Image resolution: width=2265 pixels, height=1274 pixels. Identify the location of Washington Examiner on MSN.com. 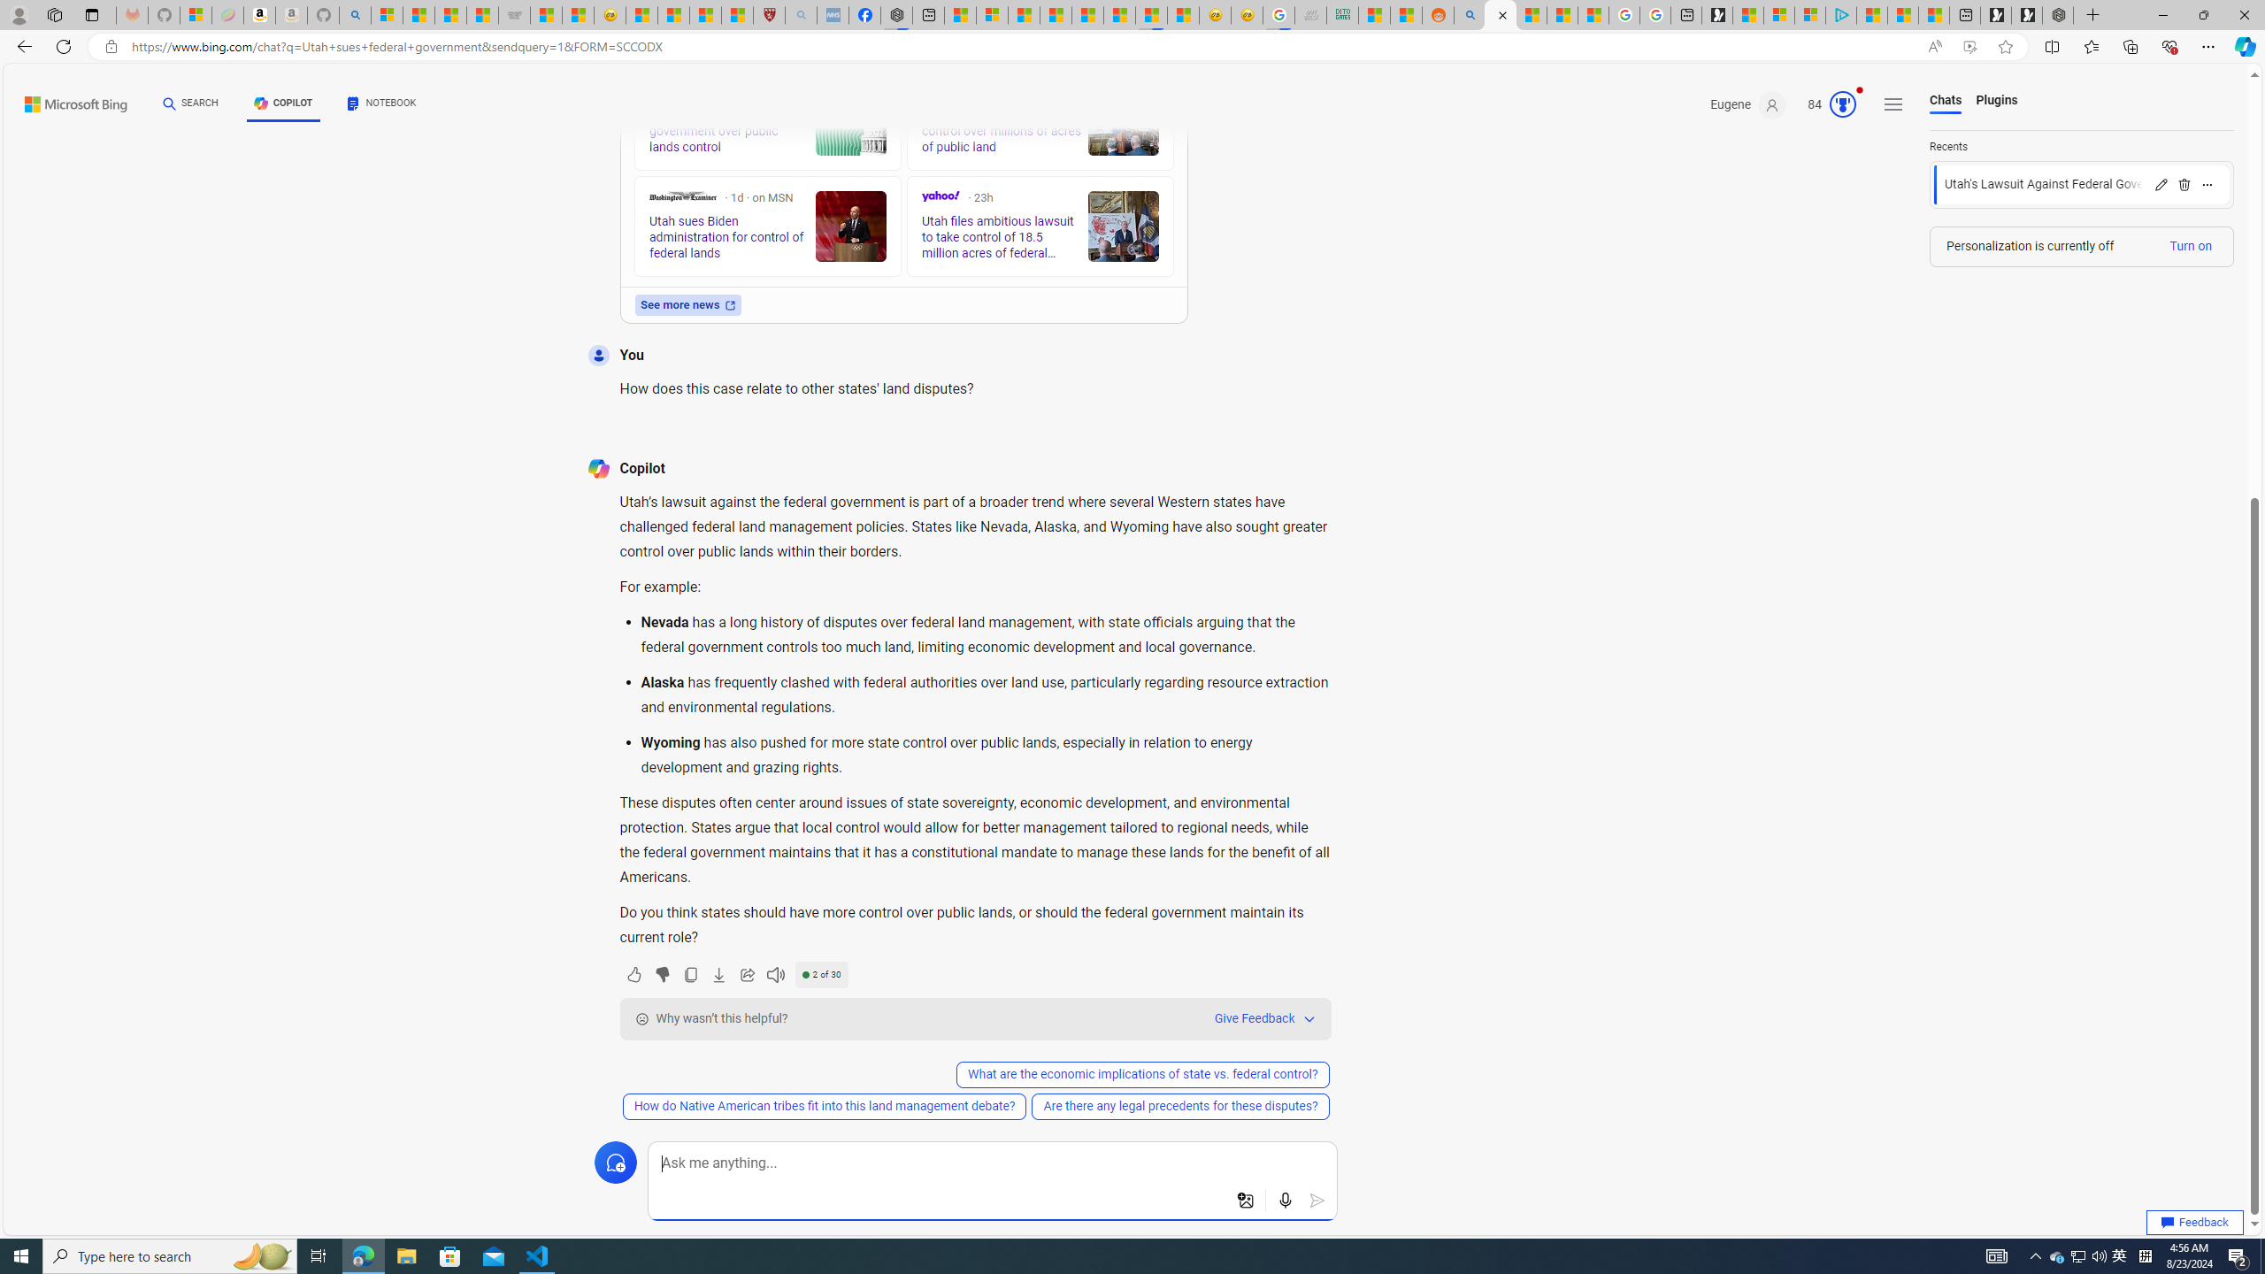
(681, 196).